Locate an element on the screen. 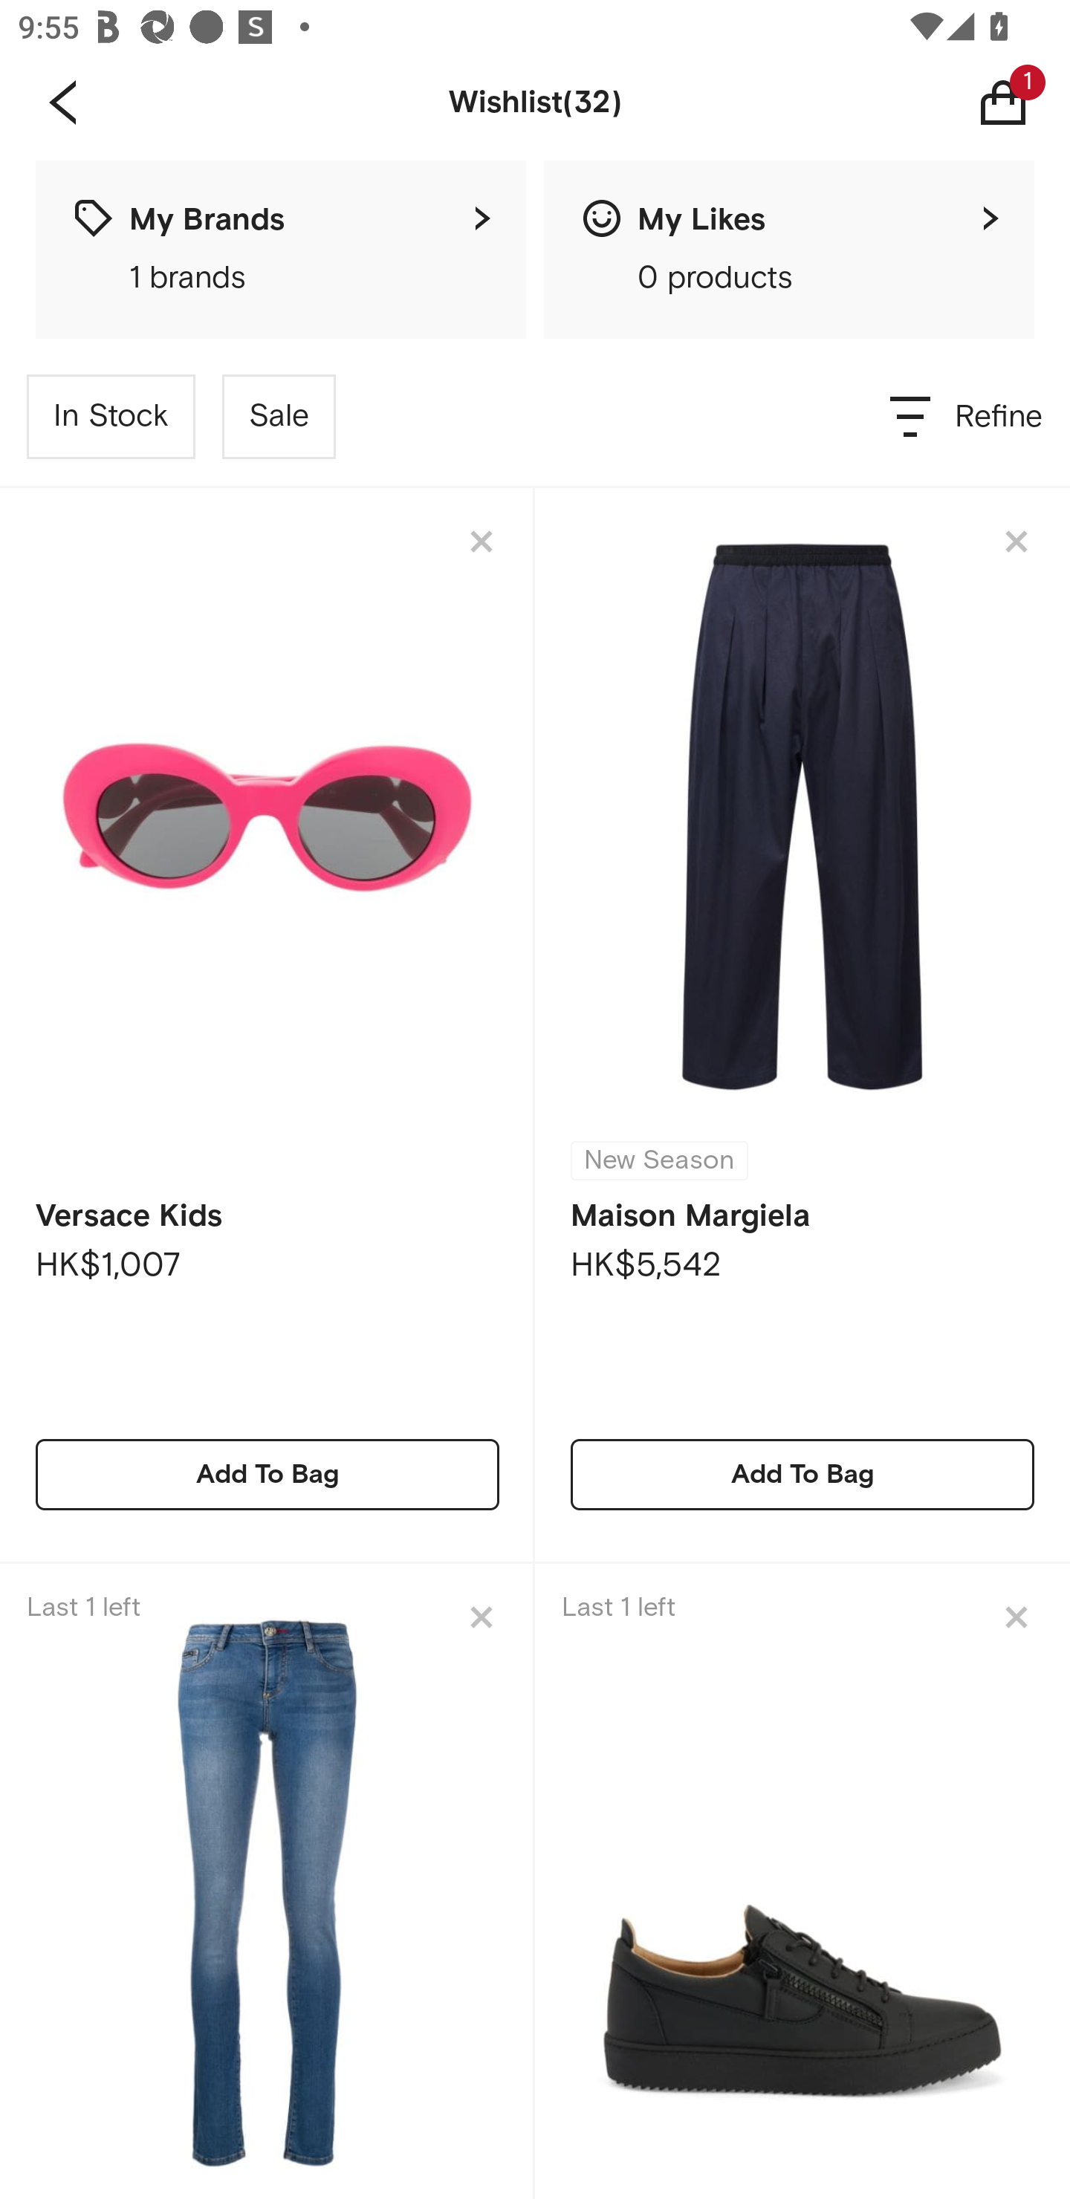 Image resolution: width=1070 pixels, height=2199 pixels. Add To Bag is located at coordinates (267, 1474).